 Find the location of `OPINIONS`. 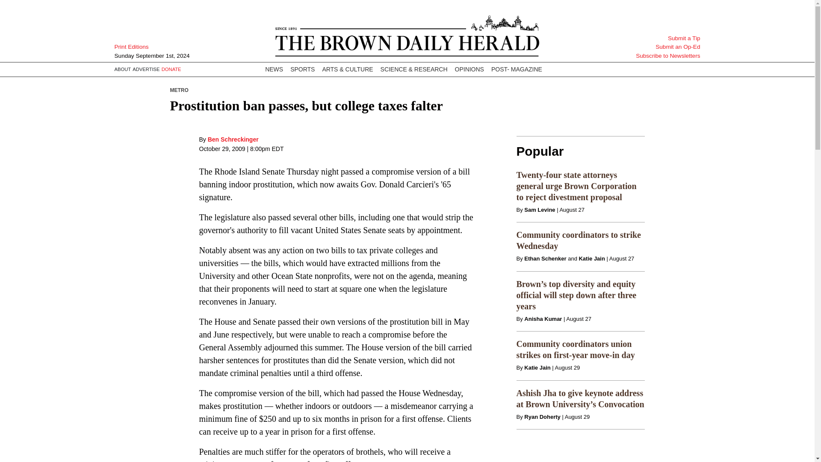

OPINIONS is located at coordinates (469, 69).